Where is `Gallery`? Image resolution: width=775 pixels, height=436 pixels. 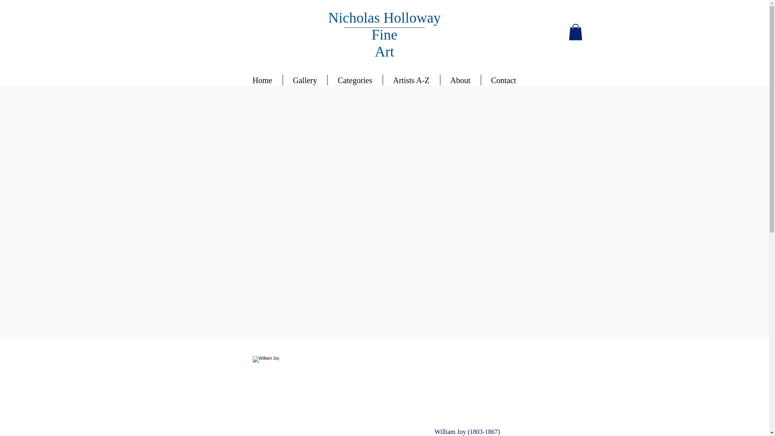 Gallery is located at coordinates (305, 80).